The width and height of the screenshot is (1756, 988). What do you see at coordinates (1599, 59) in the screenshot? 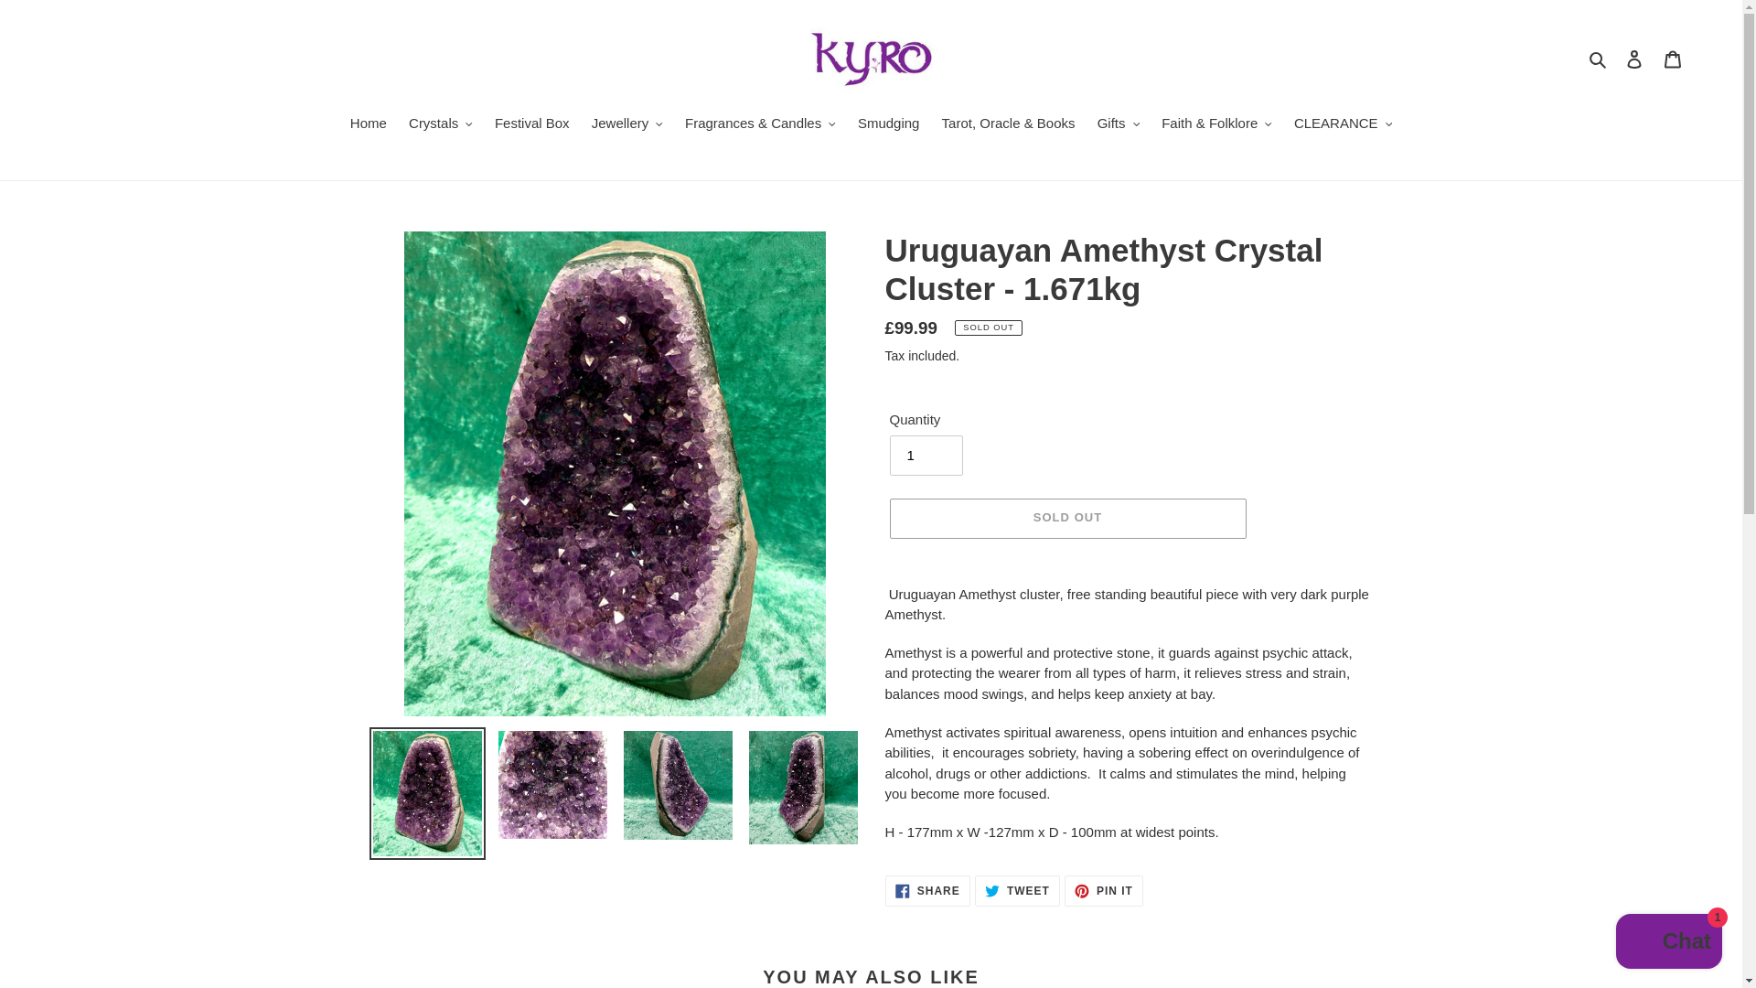
I see `Search` at bounding box center [1599, 59].